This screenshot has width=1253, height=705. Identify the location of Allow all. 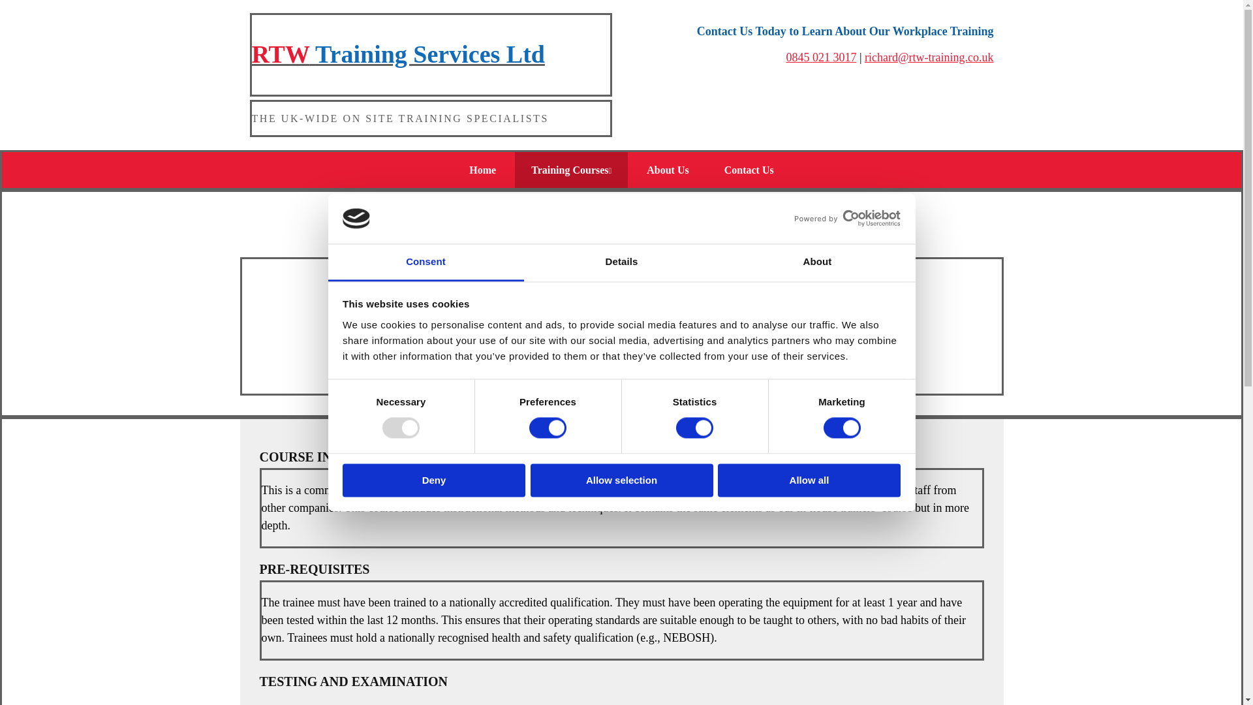
(809, 480).